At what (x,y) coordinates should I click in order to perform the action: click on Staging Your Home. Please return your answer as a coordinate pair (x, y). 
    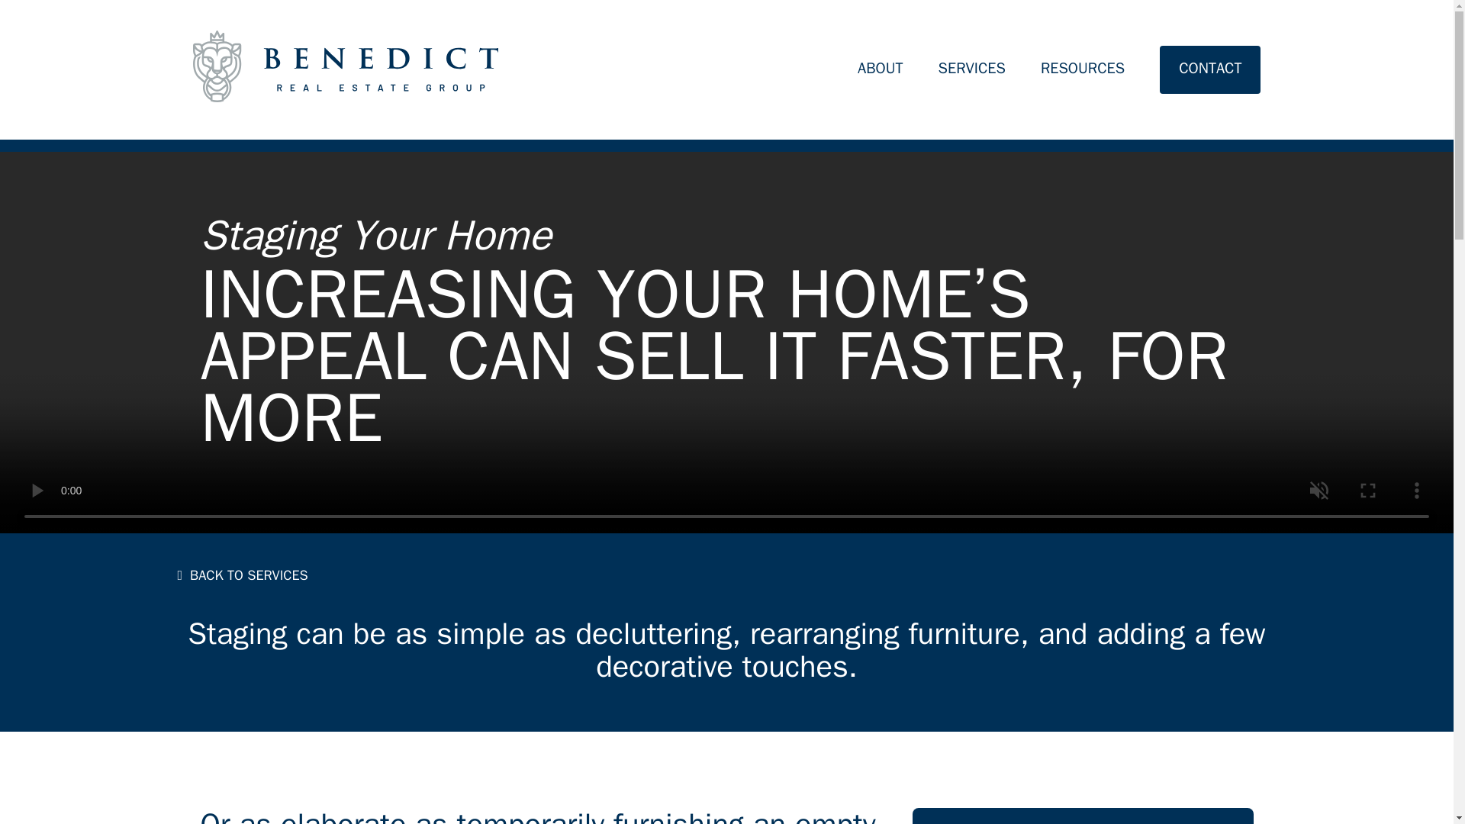
    Looking at the image, I should click on (375, 235).